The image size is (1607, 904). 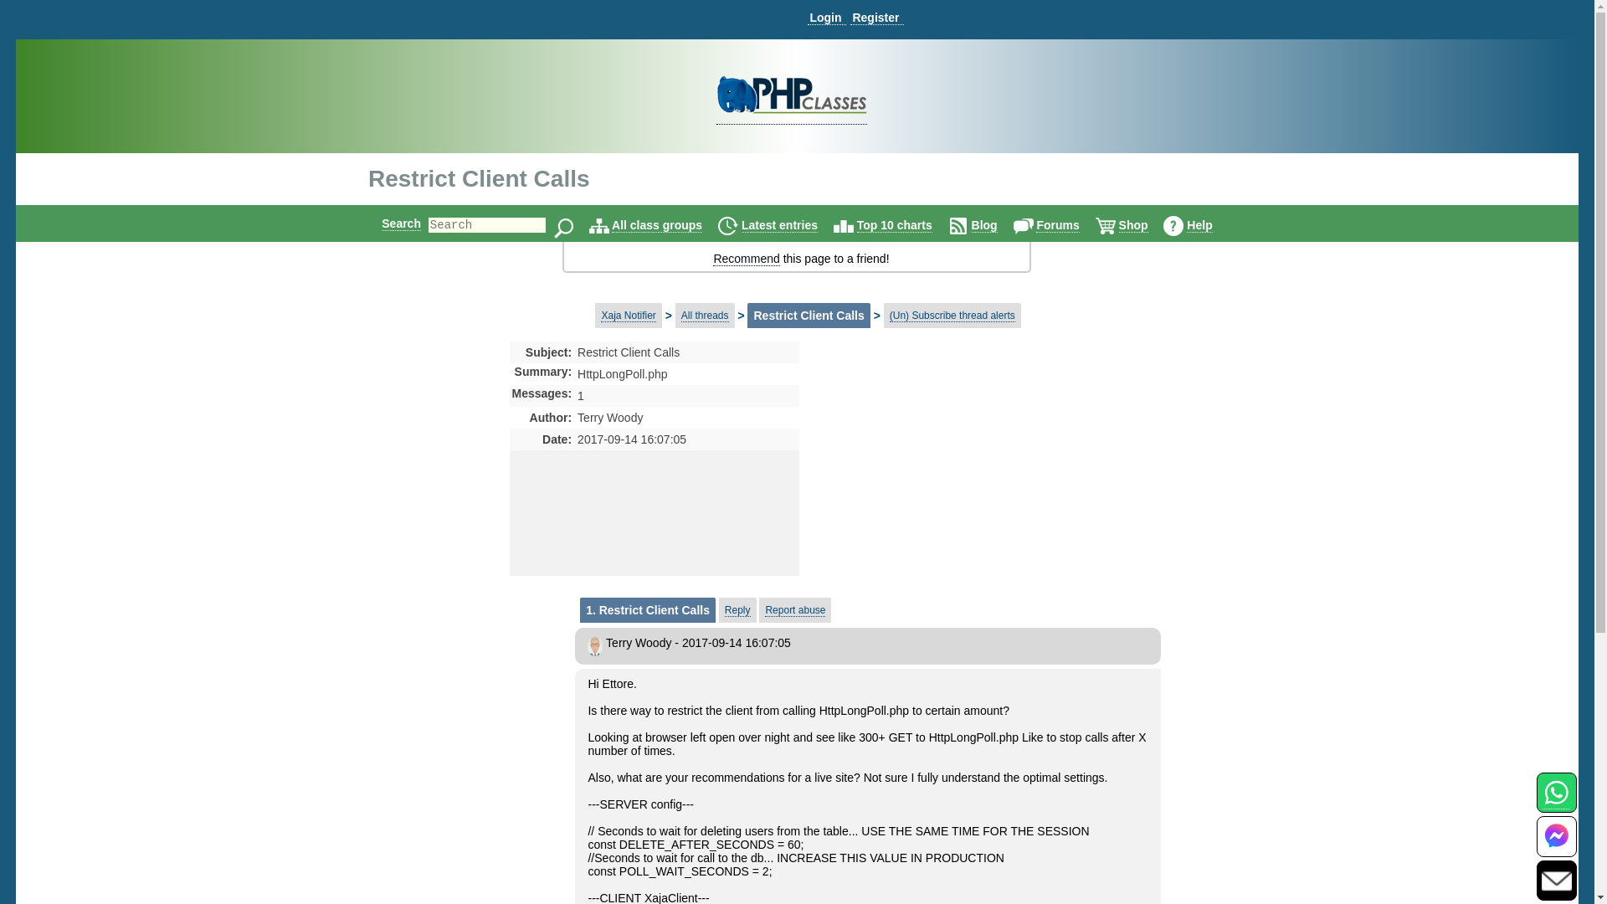 I want to click on Register, so click(x=876, y=18).